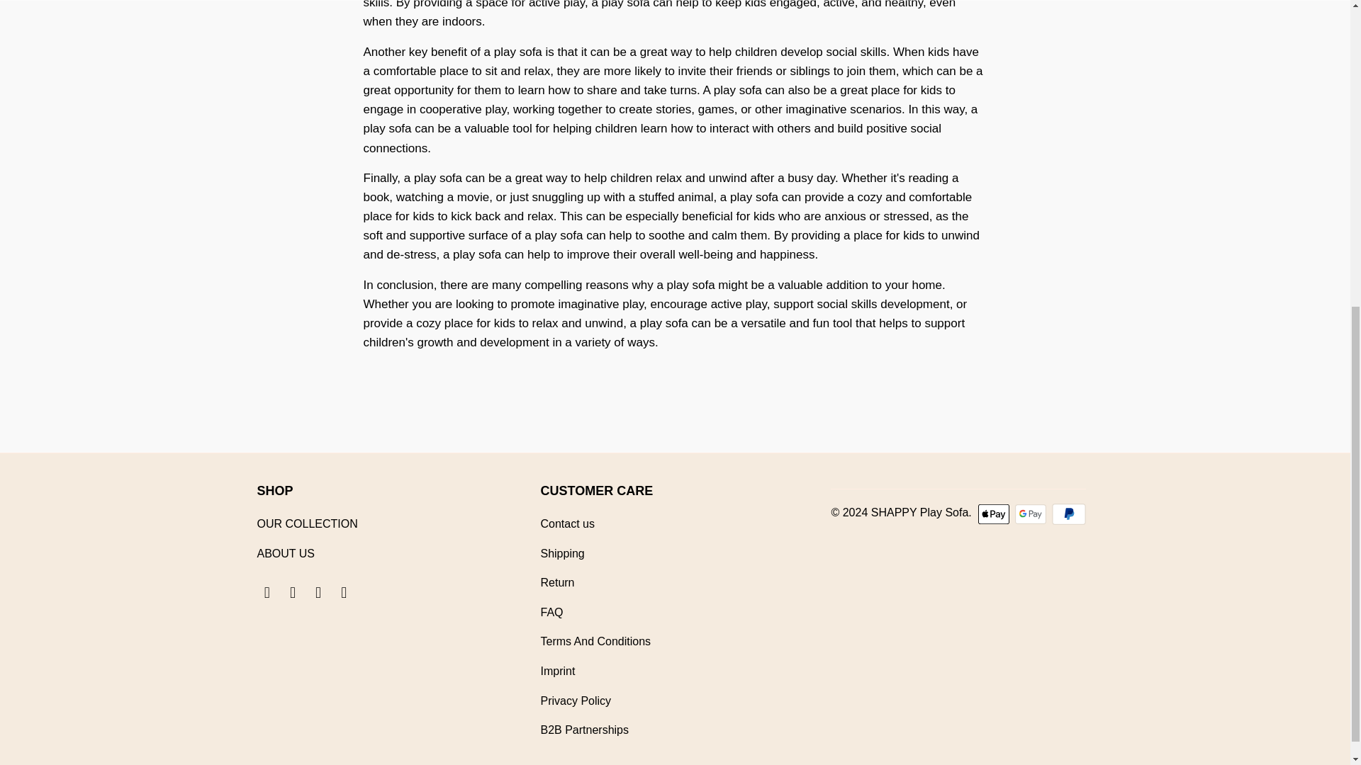 This screenshot has height=765, width=1361. I want to click on SHAPPY Play Sofa on Instagram, so click(319, 592).